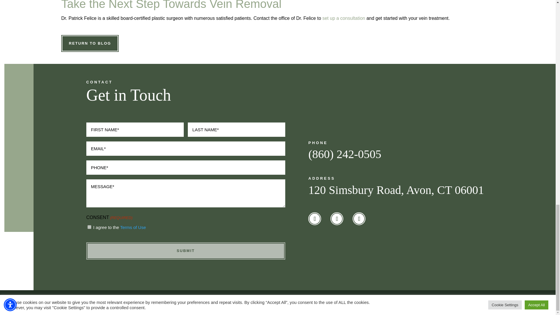 This screenshot has height=315, width=560. Describe the element at coordinates (337, 219) in the screenshot. I see `Follow on Twitter` at that location.